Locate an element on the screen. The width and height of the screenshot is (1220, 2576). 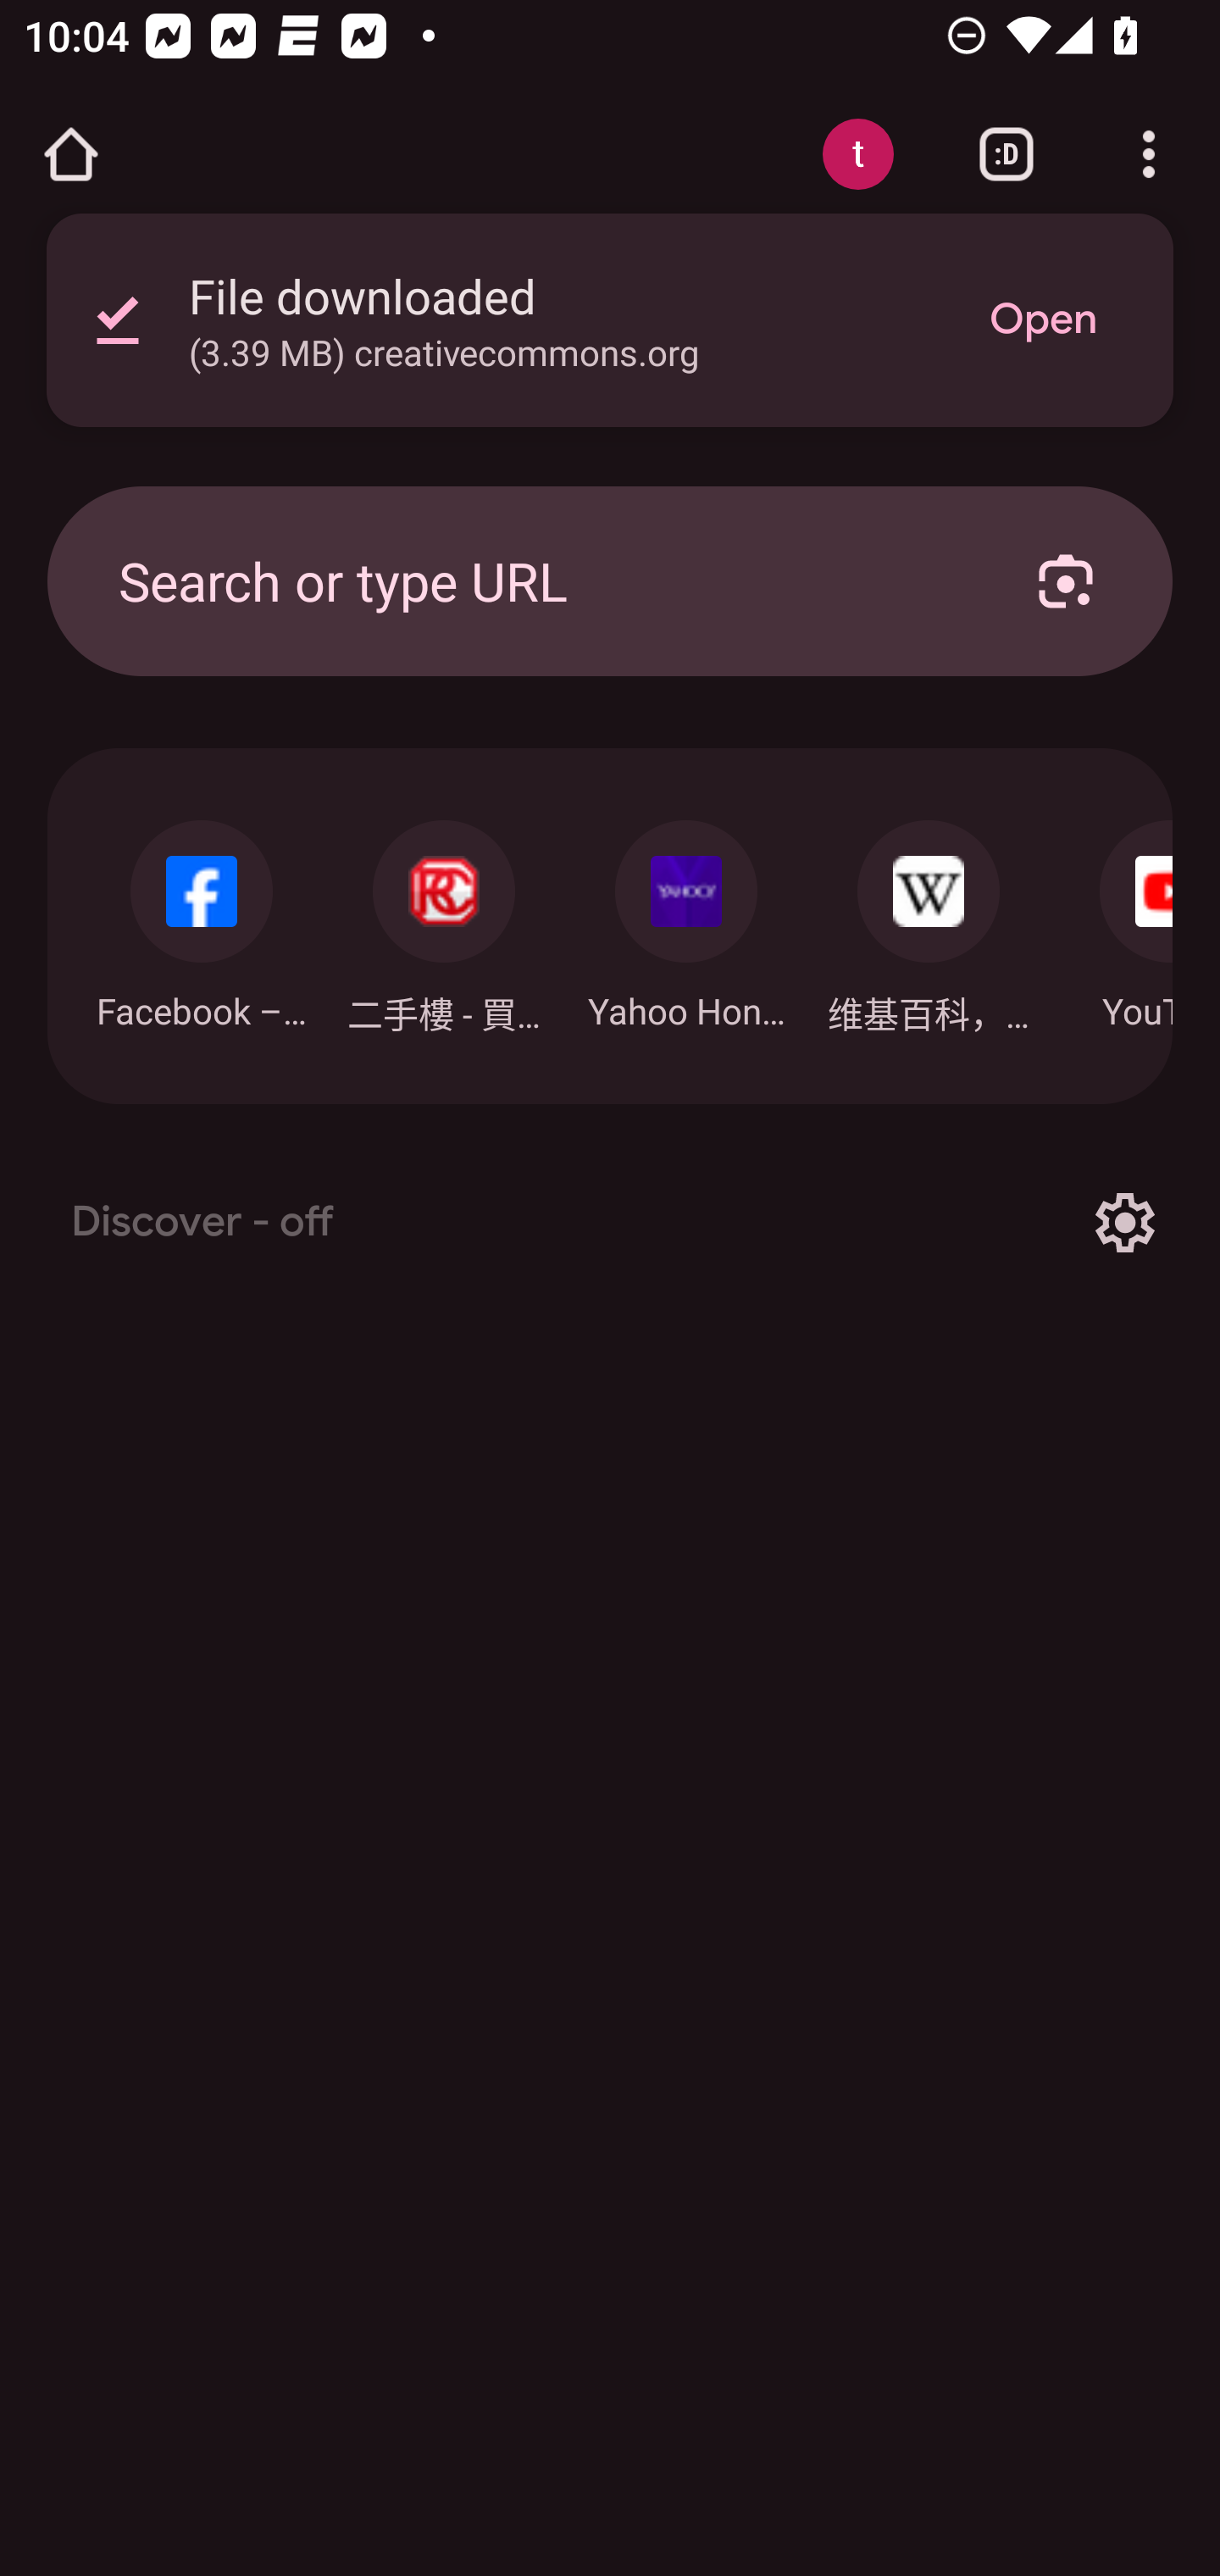
Search with your camera using Google Lens is located at coordinates (1066, 580).